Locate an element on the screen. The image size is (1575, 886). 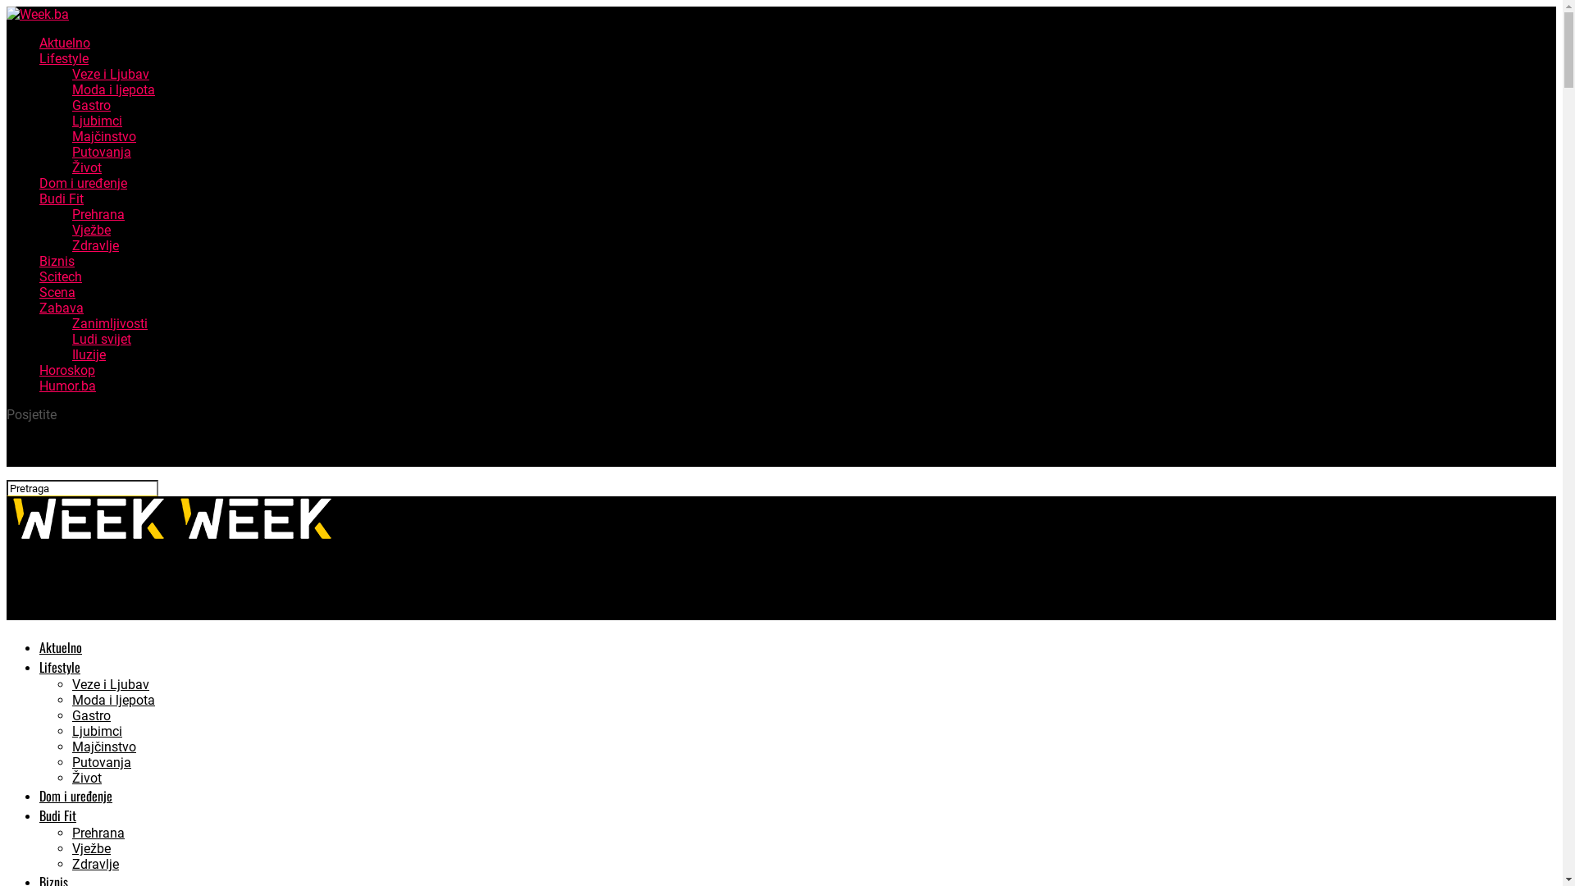
Zdravlje is located at coordinates (95, 246).